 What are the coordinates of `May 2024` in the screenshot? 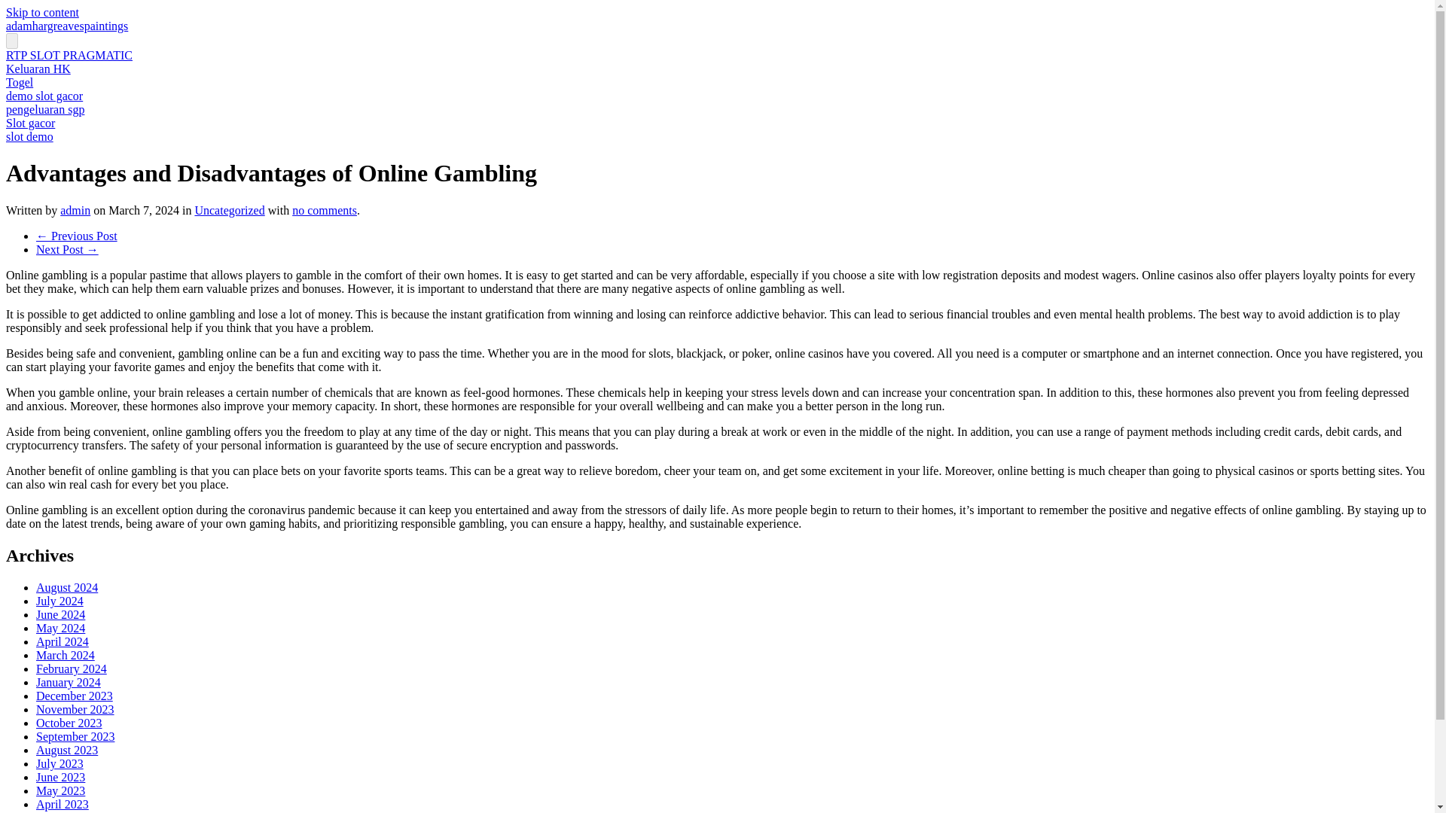 It's located at (60, 628).